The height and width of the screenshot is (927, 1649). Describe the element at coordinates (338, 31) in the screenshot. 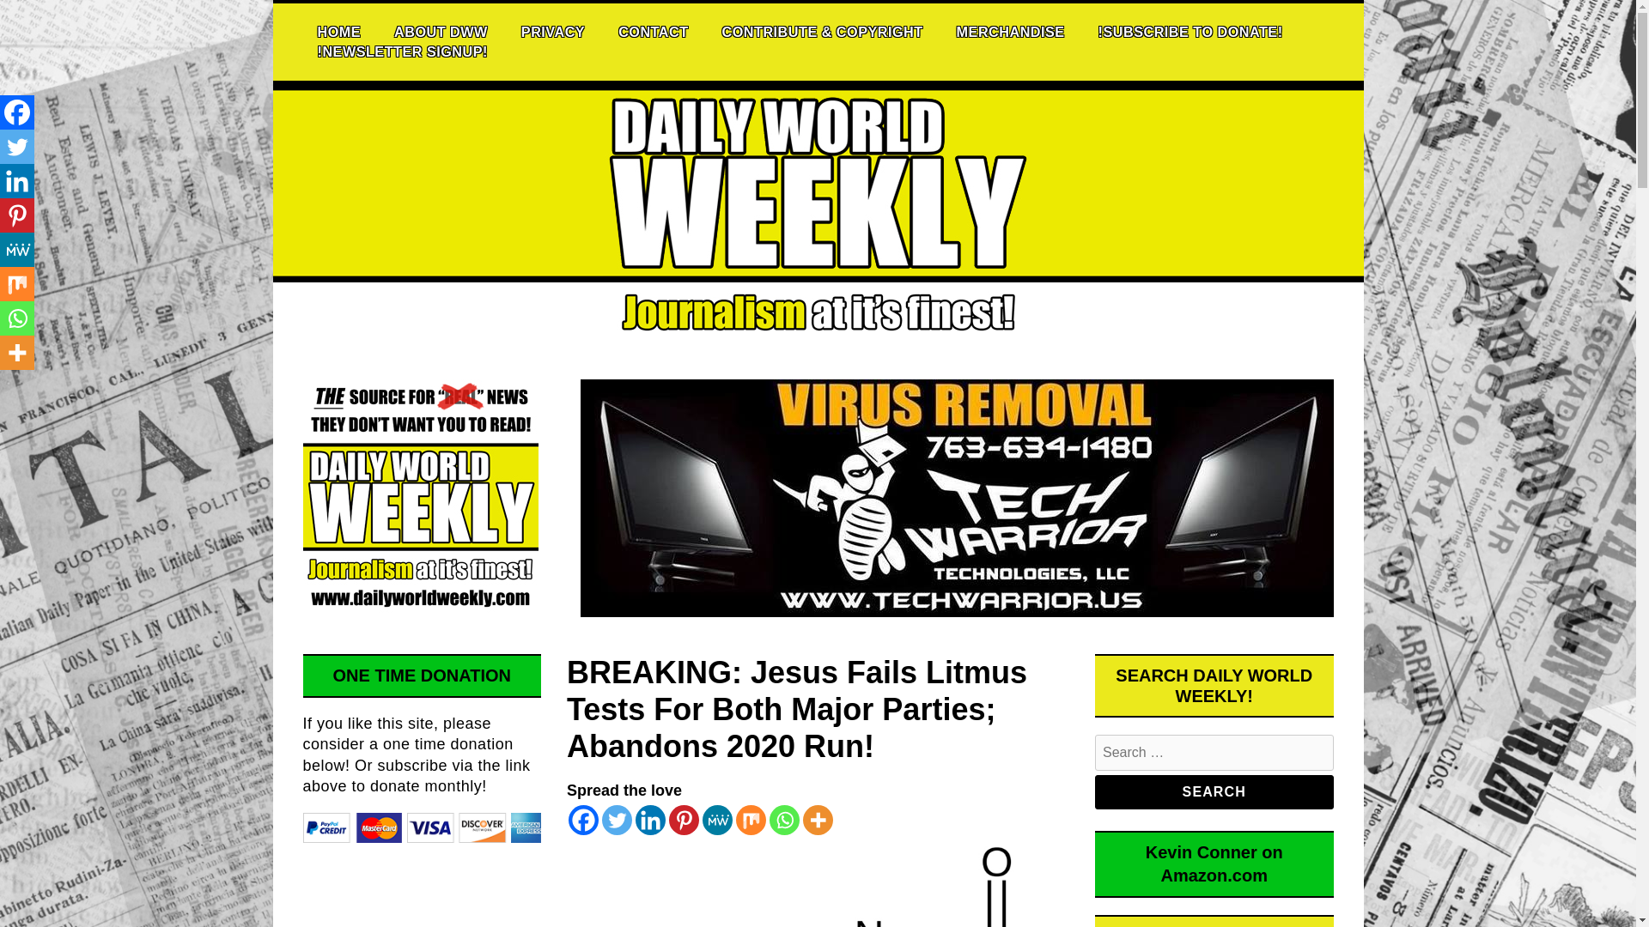

I see `HOME` at that location.